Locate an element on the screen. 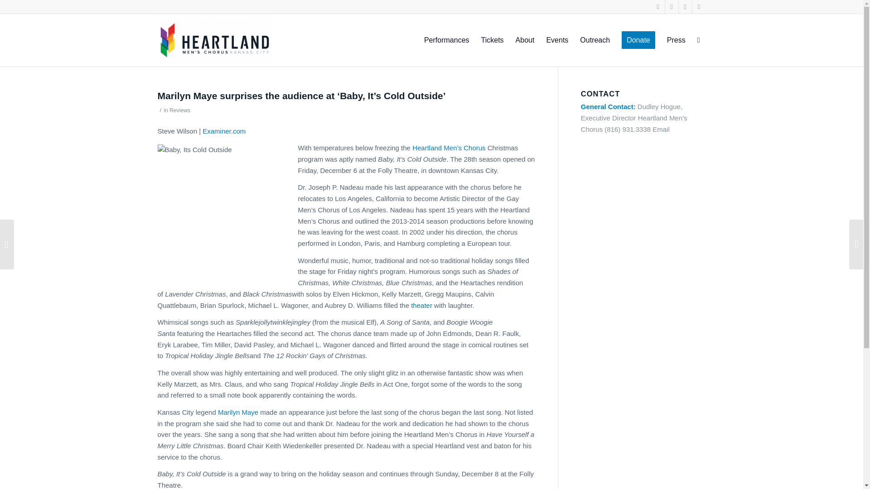 This screenshot has height=489, width=870. Facebook is located at coordinates (658, 7).